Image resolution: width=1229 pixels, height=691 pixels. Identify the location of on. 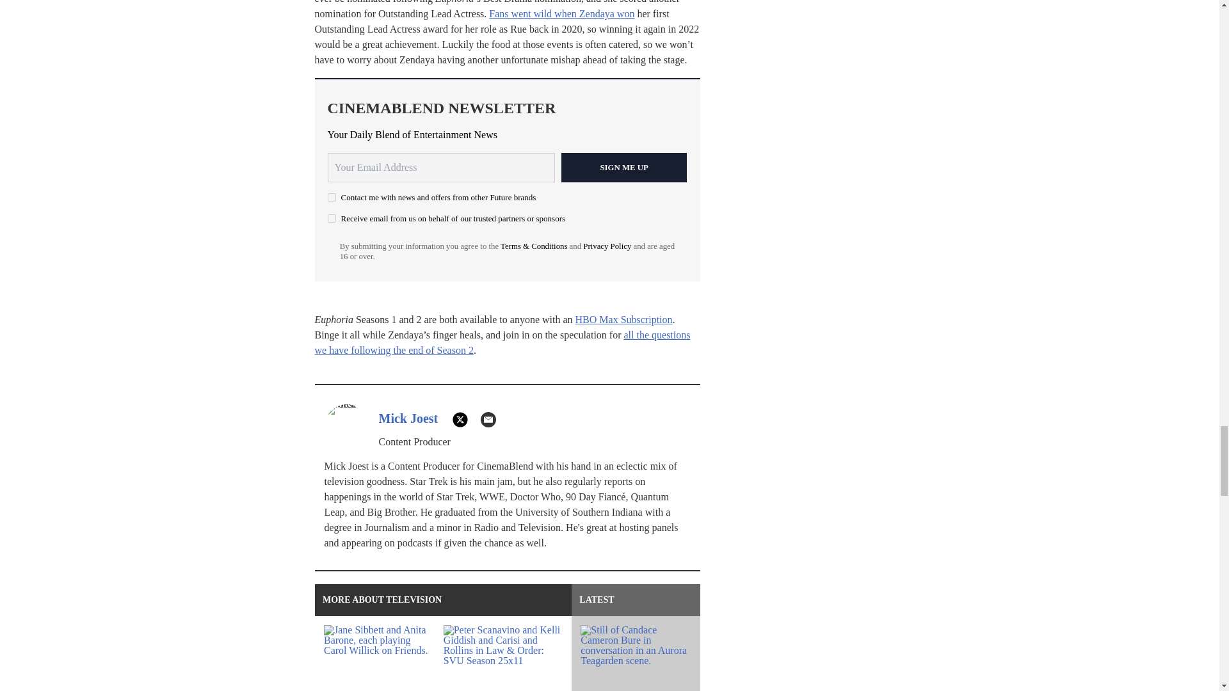
(332, 218).